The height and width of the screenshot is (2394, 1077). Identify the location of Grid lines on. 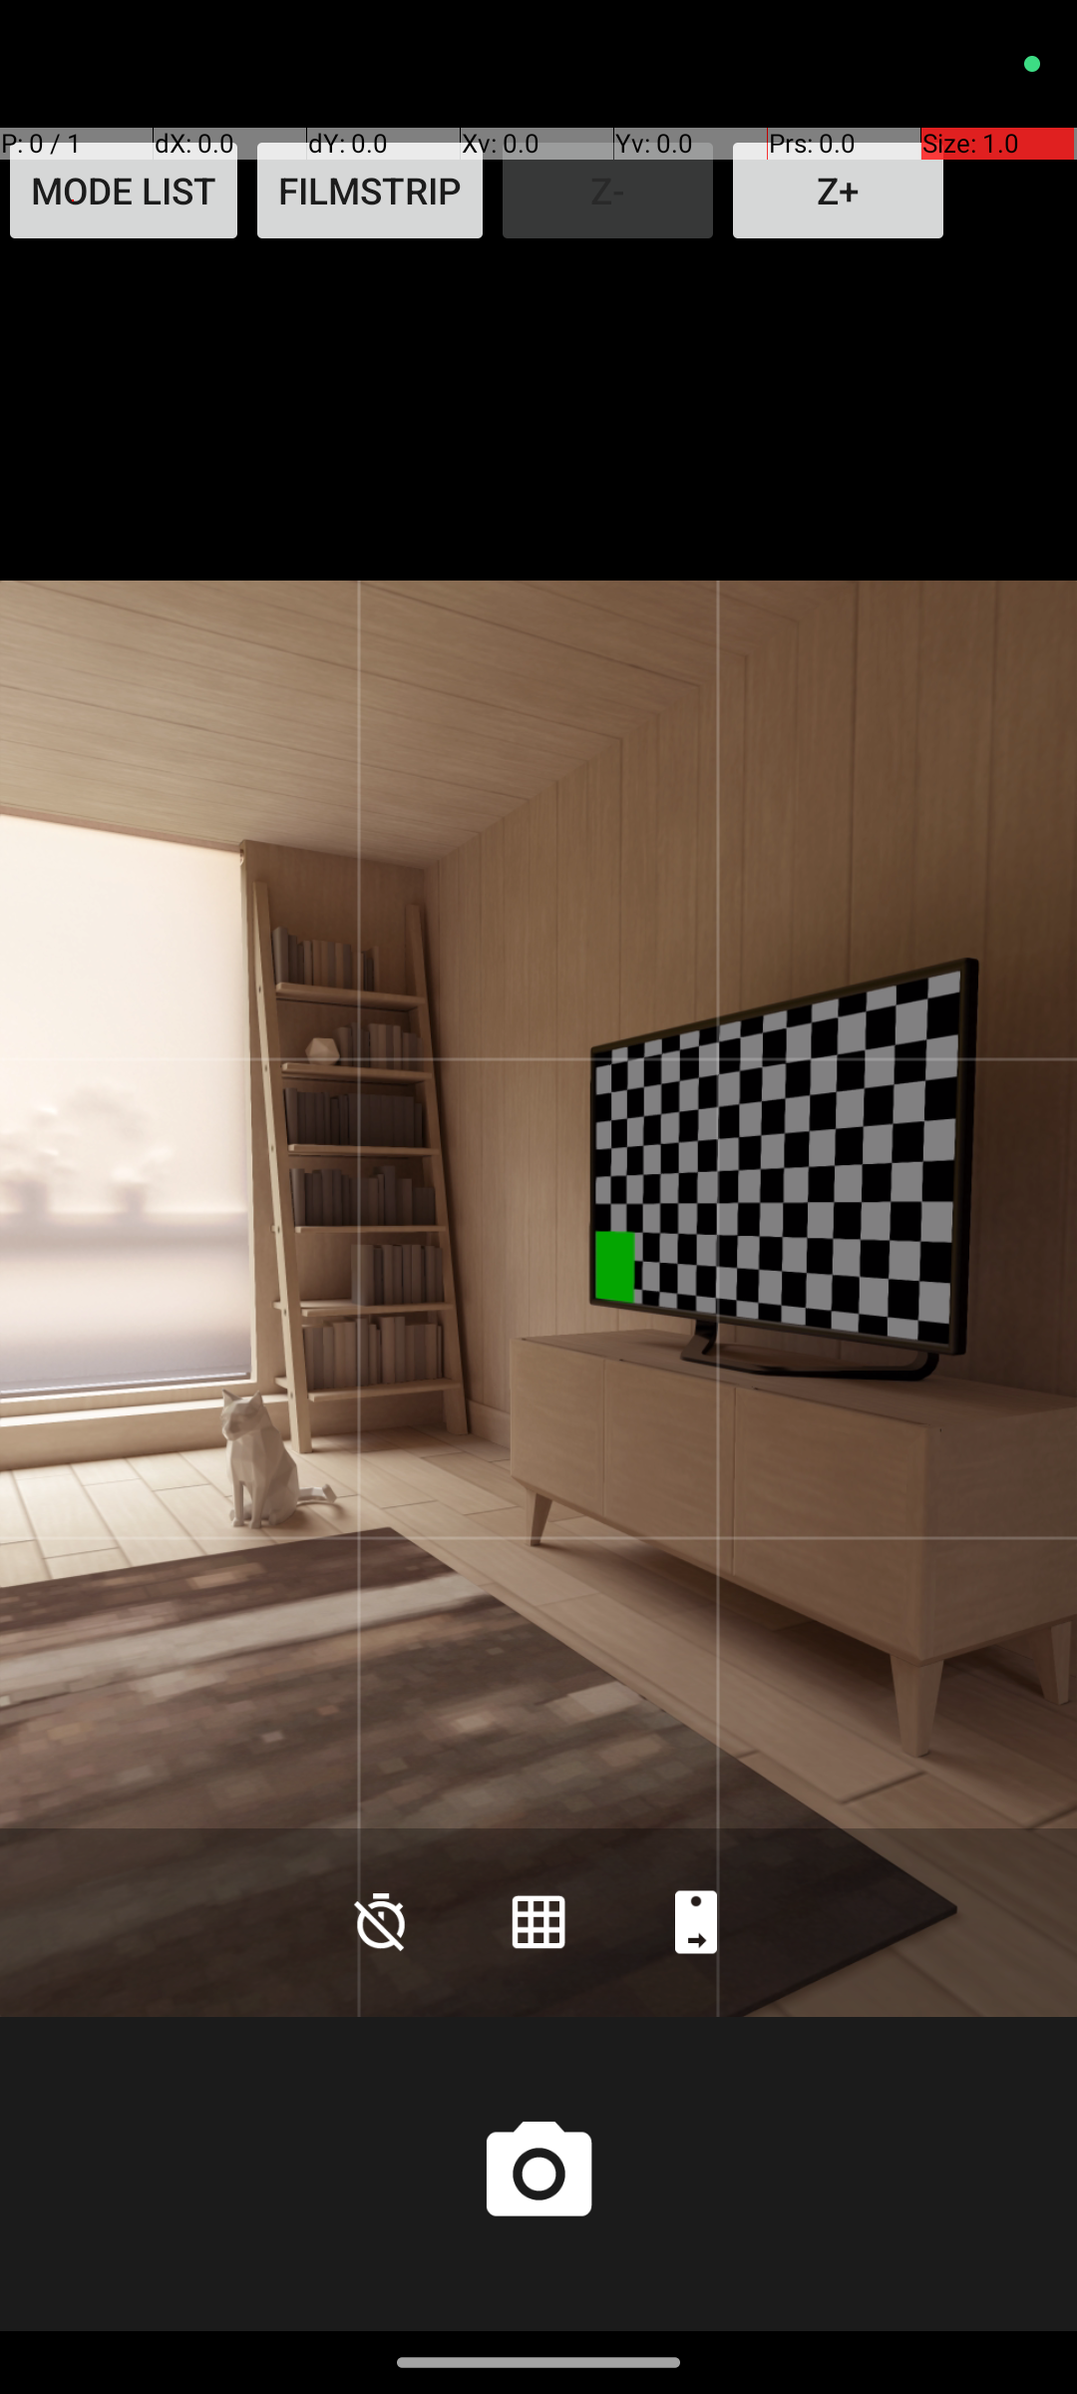
(538, 1921).